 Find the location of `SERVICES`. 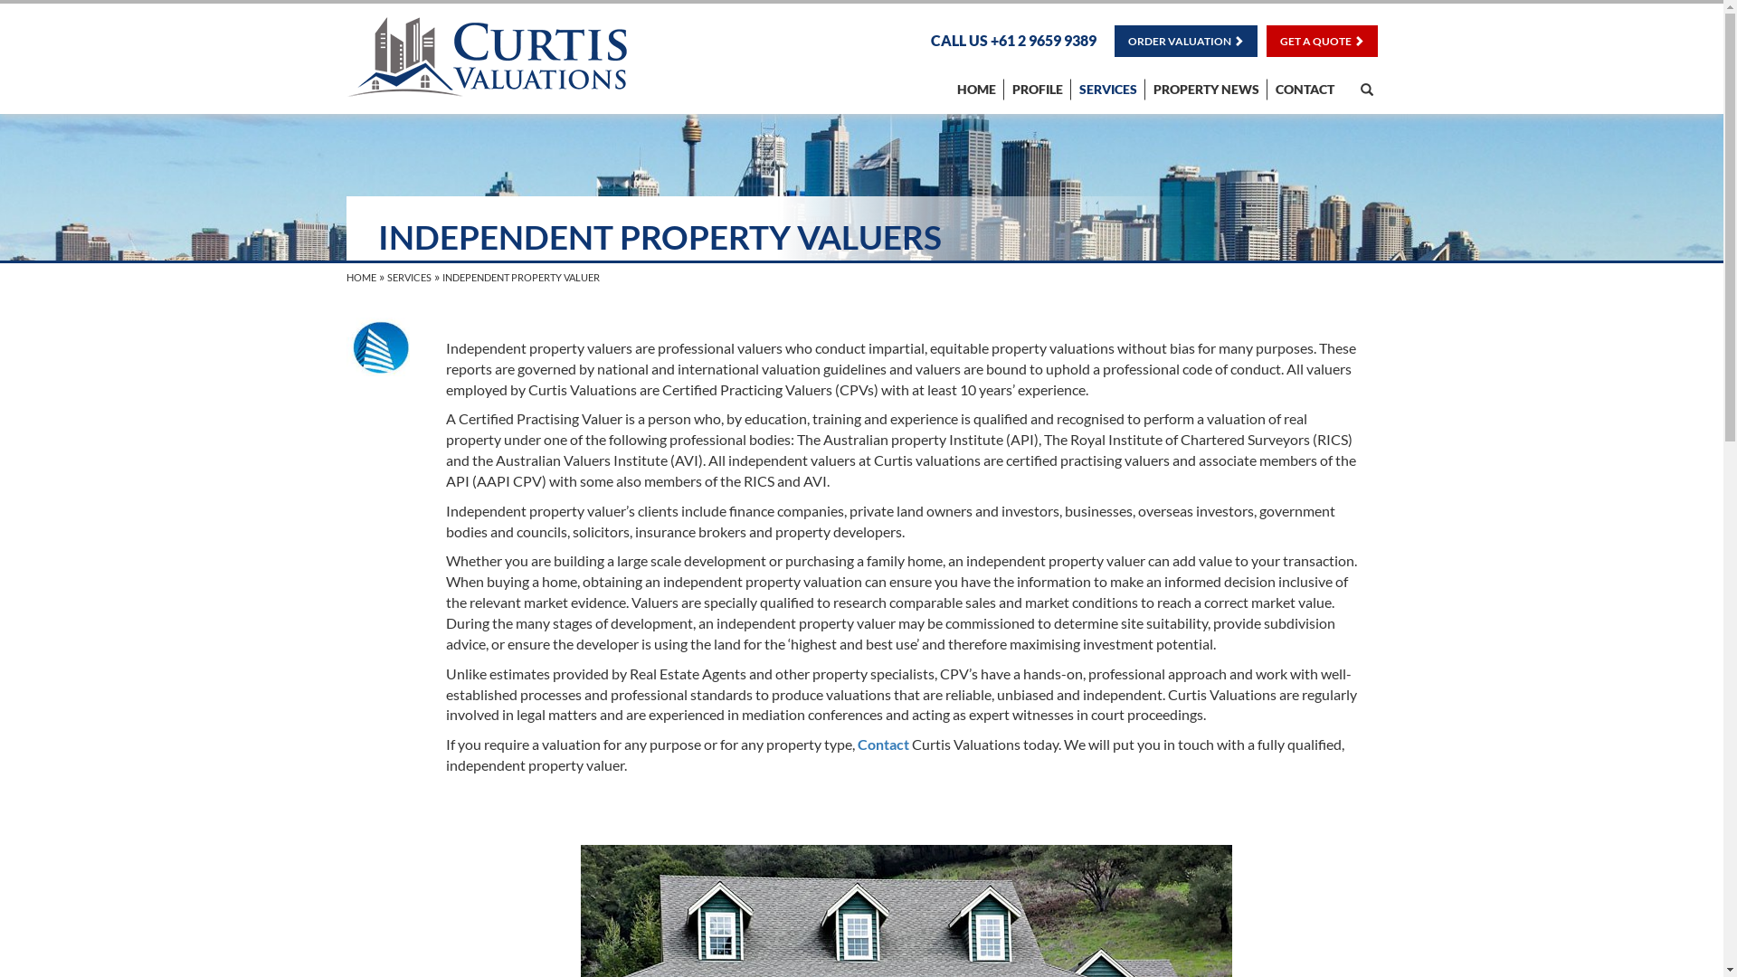

SERVICES is located at coordinates (1107, 89).